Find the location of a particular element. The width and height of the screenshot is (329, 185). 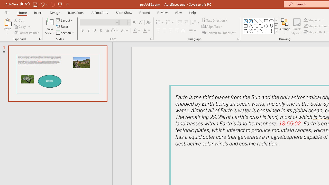

Shape Fill Aqua, Accent 2 is located at coordinates (305, 20).